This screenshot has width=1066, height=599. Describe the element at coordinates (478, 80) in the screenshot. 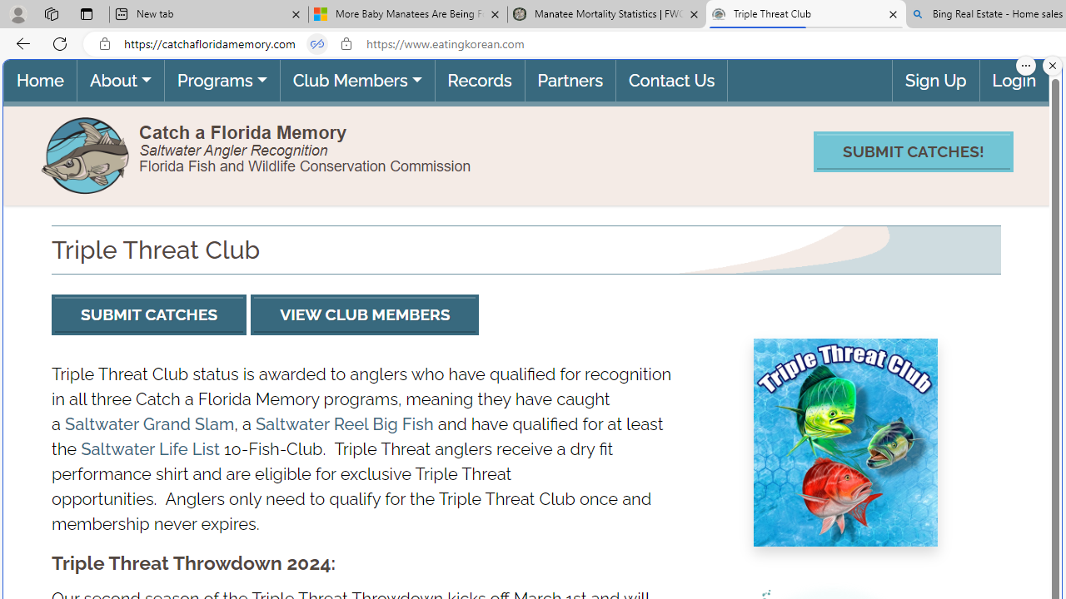

I see `Records` at that location.